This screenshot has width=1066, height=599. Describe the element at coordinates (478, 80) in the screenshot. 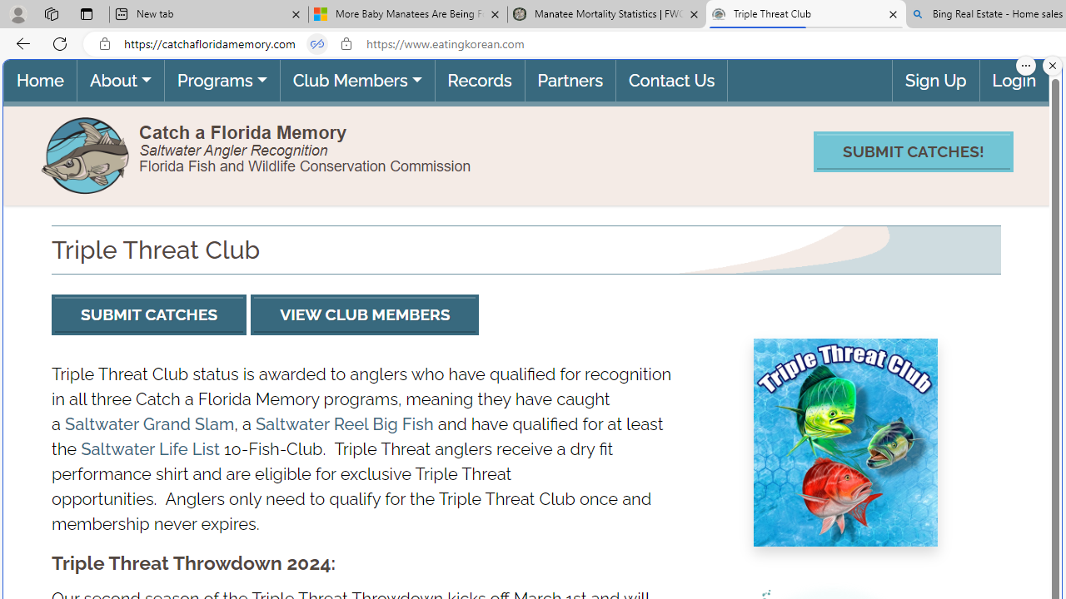

I see `Records` at that location.